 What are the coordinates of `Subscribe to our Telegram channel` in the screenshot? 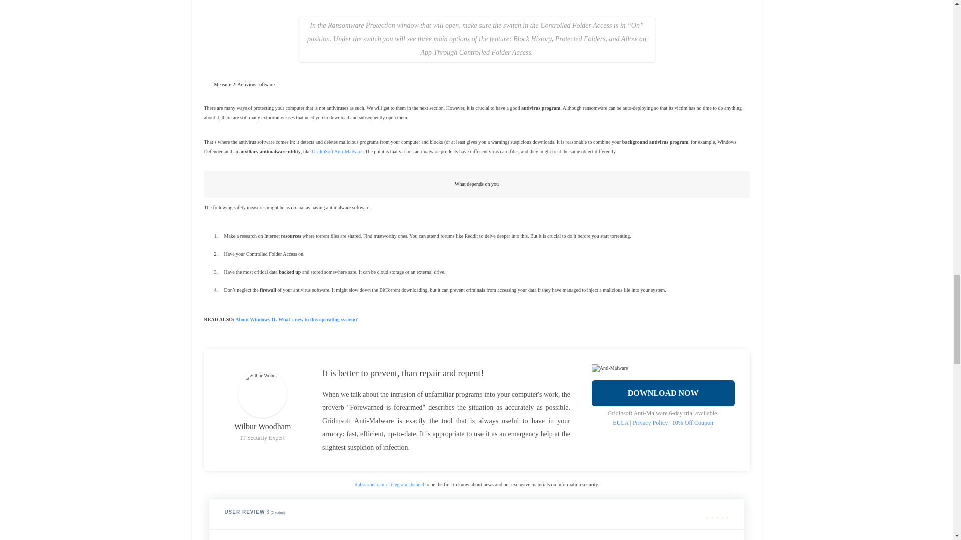 It's located at (389, 485).